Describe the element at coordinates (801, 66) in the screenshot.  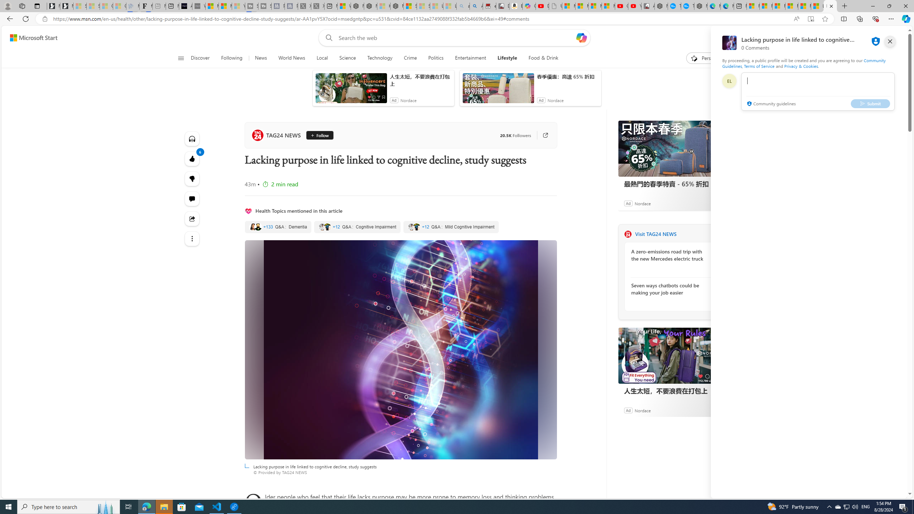
I see `Privacy & Cookies` at that location.